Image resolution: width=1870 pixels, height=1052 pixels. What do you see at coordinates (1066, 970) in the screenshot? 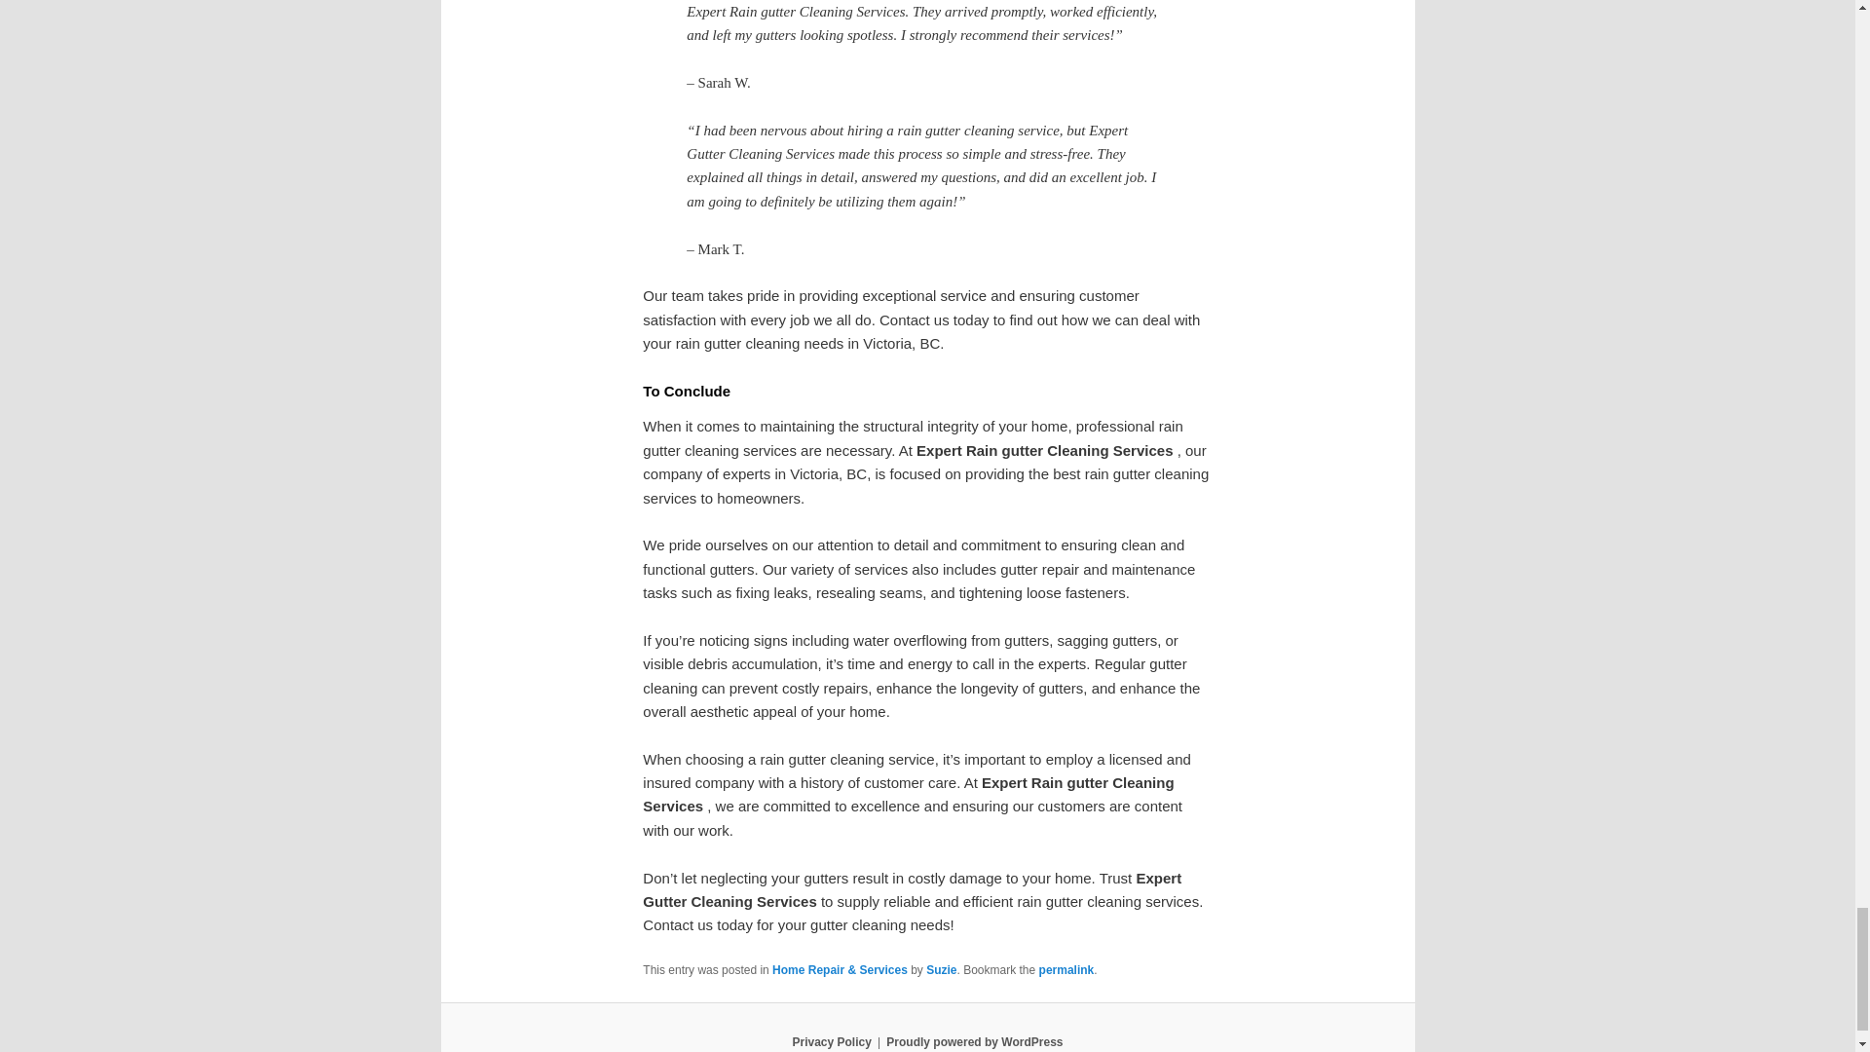
I see `permalink` at bounding box center [1066, 970].